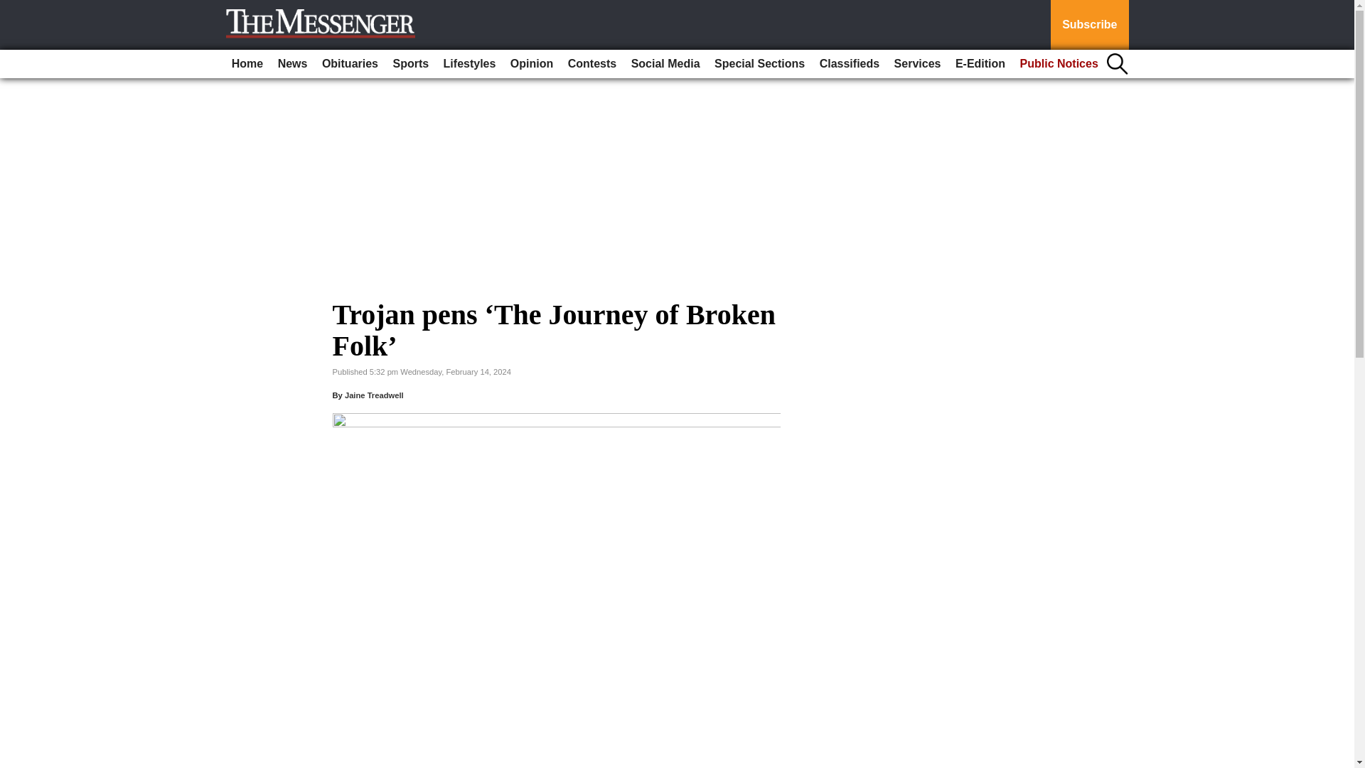  Describe the element at coordinates (917, 64) in the screenshot. I see `Services` at that location.